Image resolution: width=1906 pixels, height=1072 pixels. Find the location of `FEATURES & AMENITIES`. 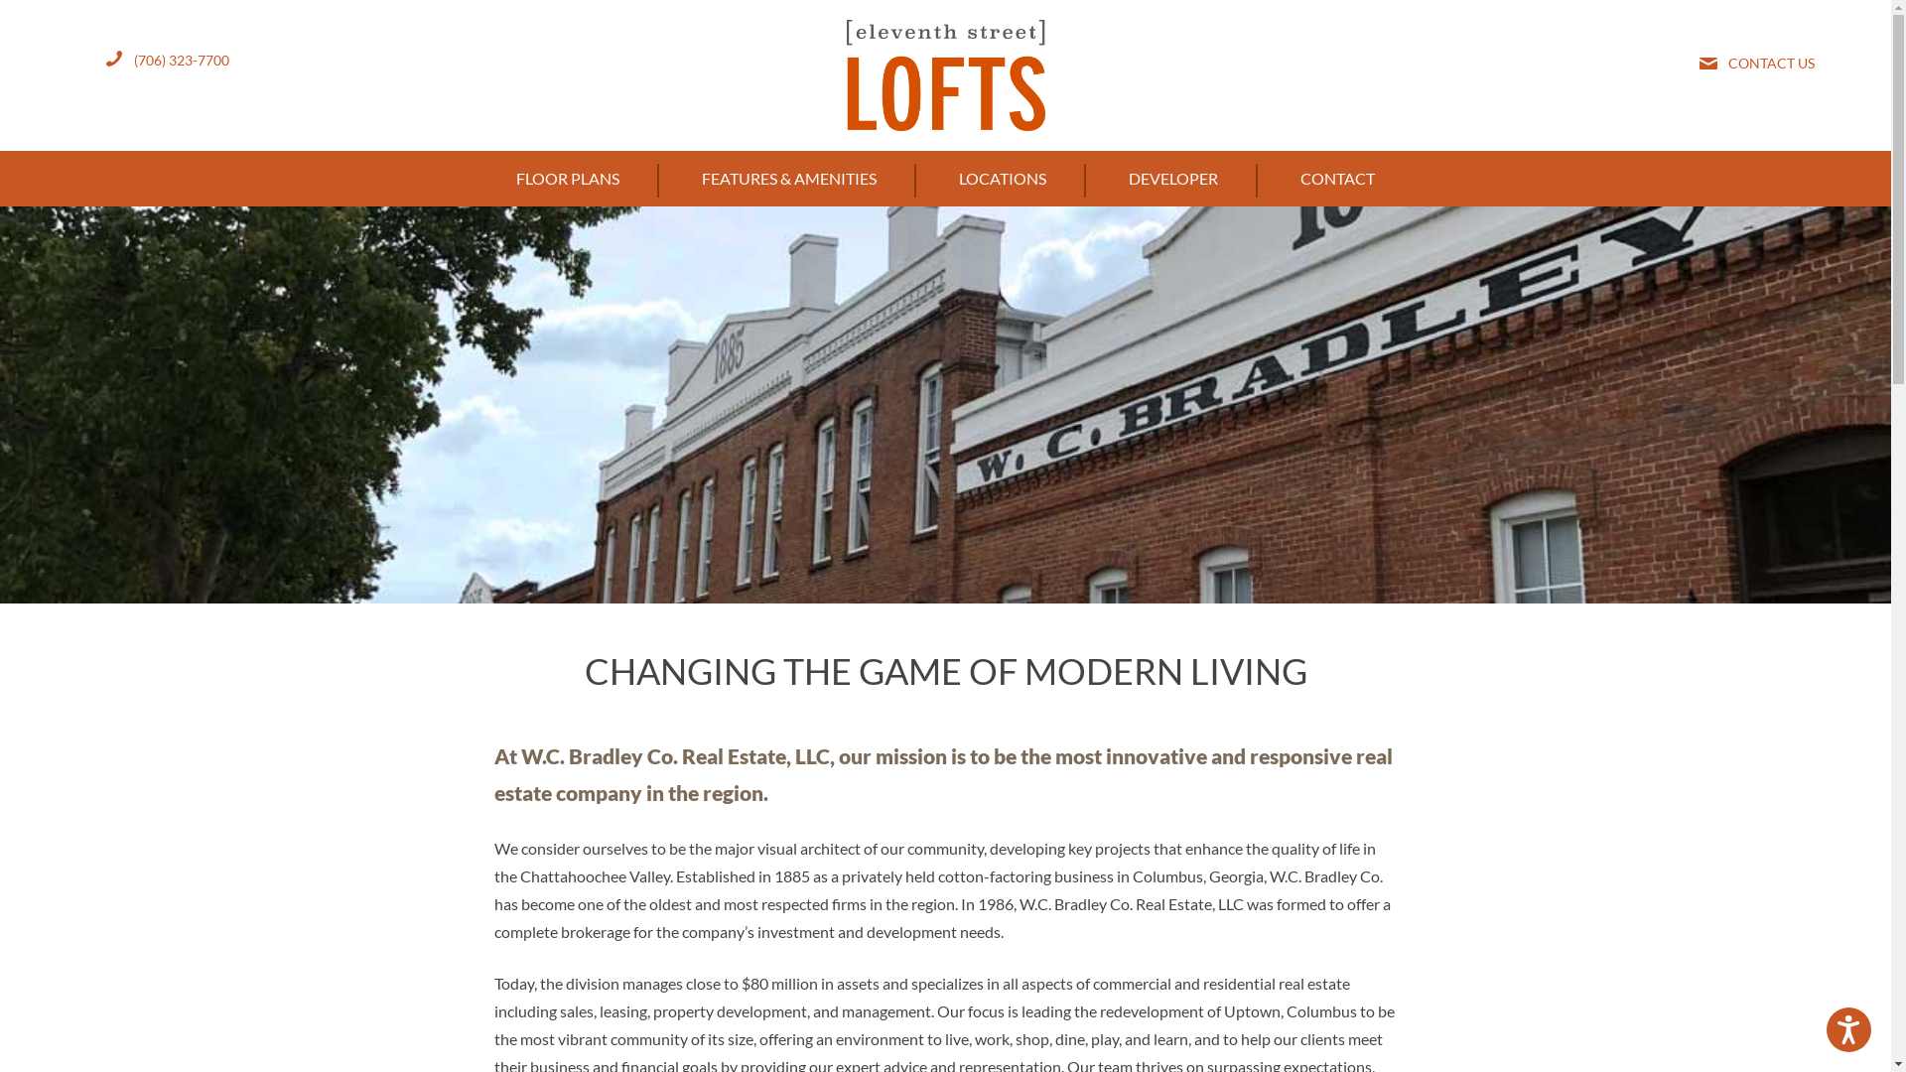

FEATURES & AMENITIES is located at coordinates (789, 179).